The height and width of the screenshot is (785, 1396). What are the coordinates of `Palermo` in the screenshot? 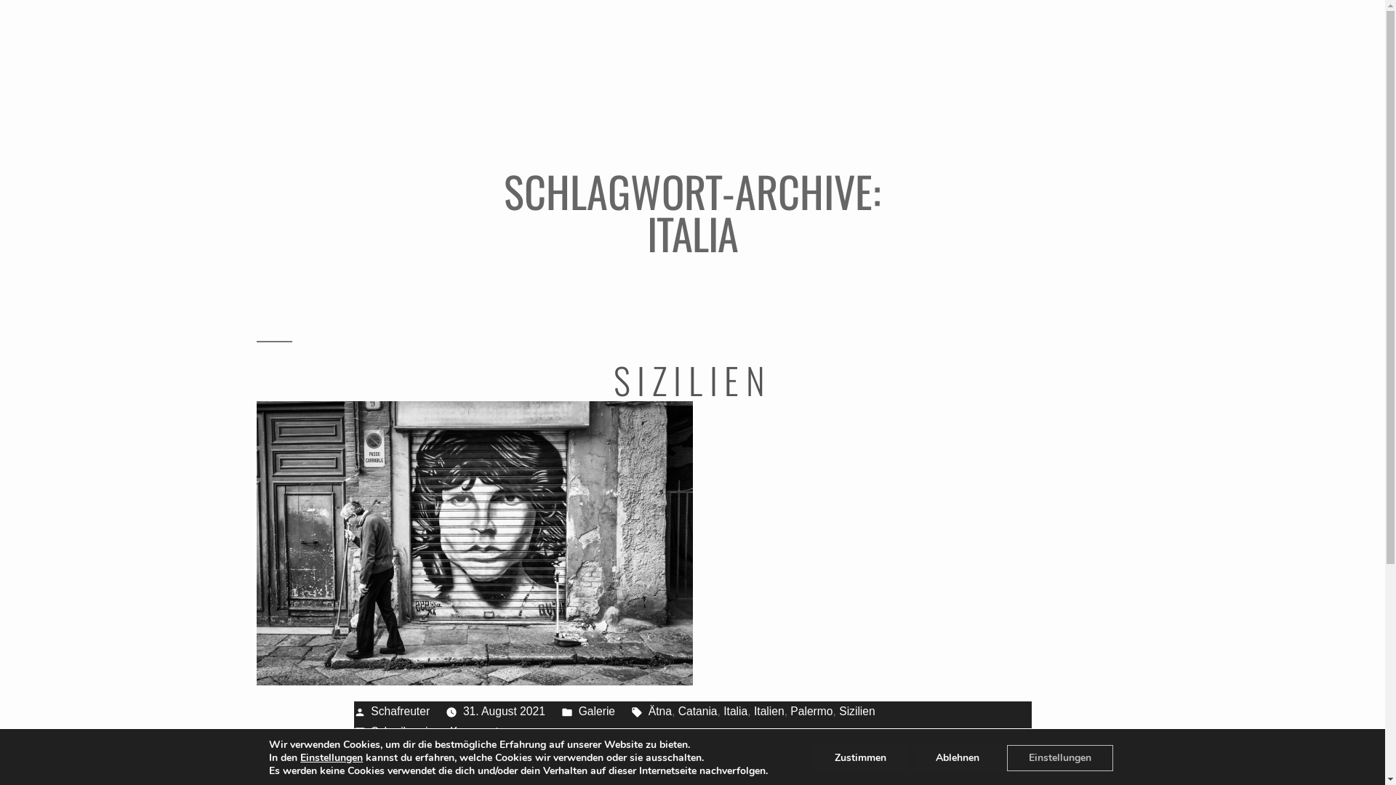 It's located at (811, 711).